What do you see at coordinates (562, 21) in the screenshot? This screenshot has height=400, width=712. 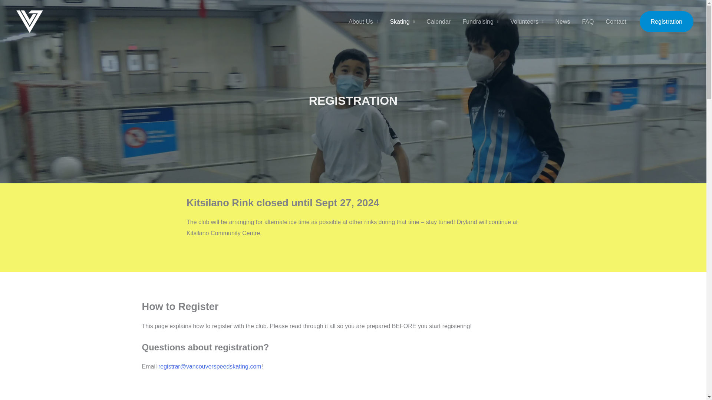 I see `News` at bounding box center [562, 21].